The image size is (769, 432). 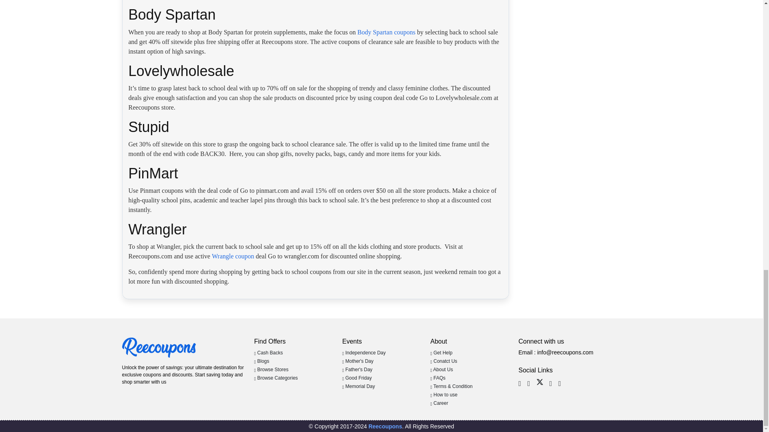 I want to click on Good Friday, so click(x=356, y=378).